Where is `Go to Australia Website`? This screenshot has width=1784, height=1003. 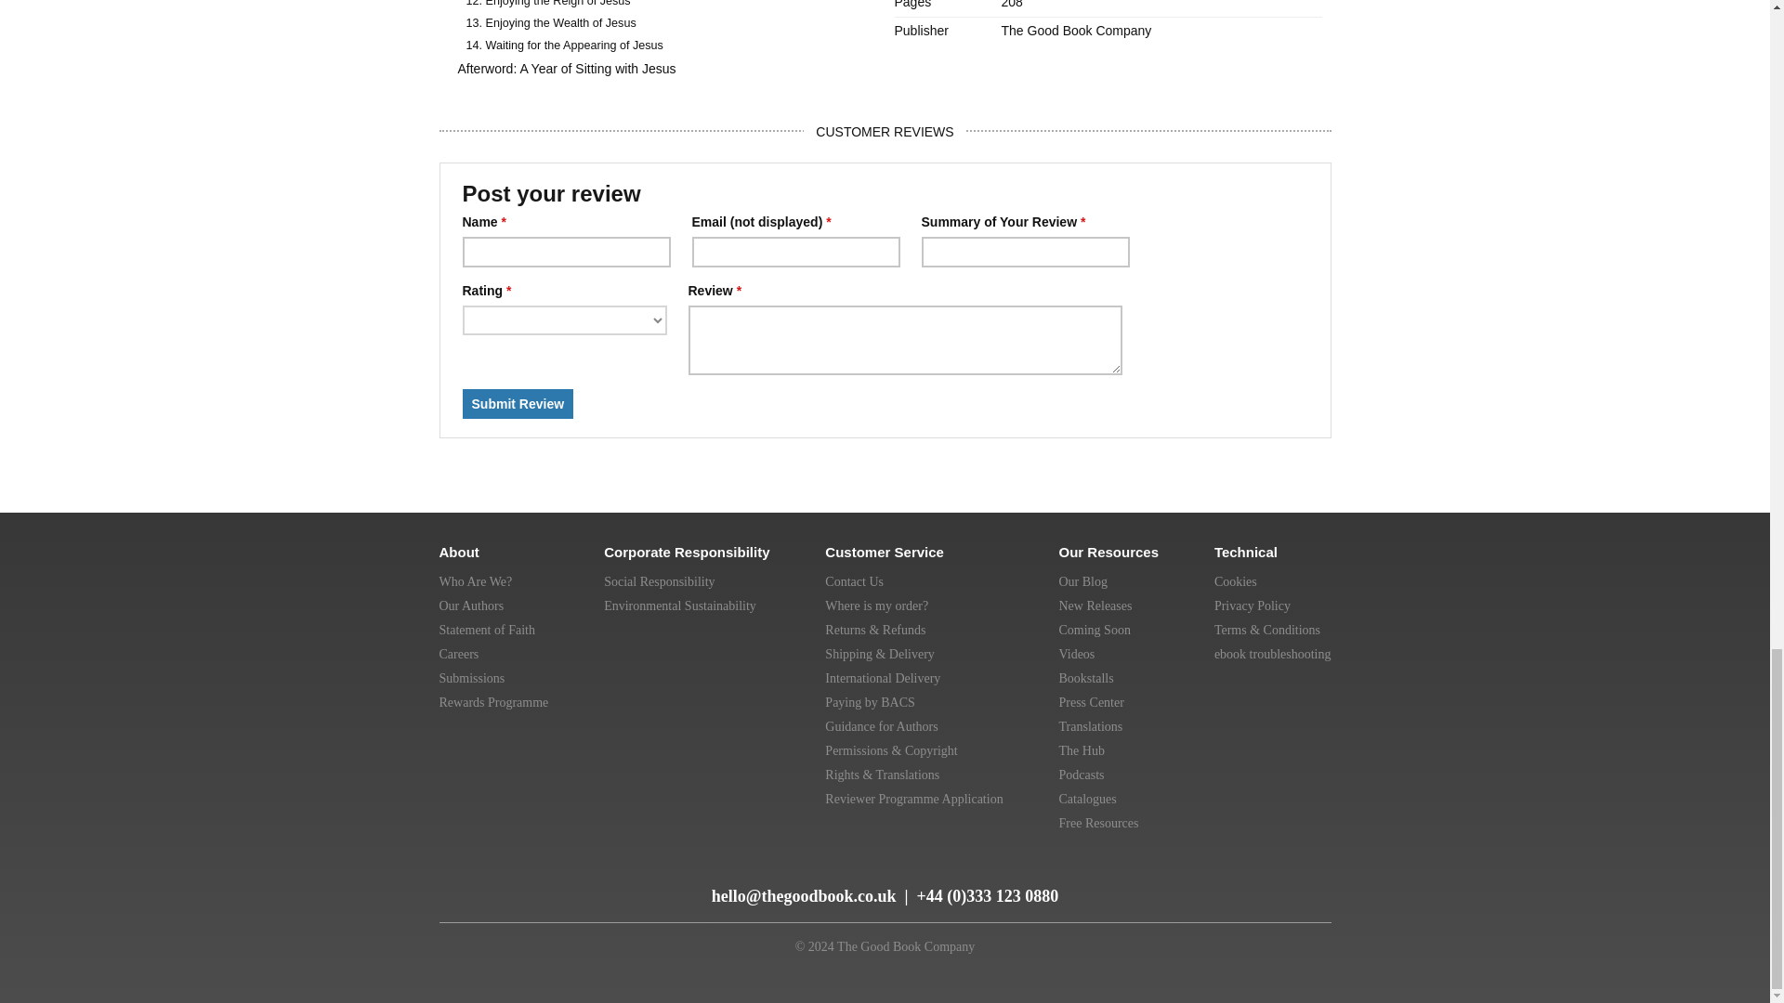 Go to Australia Website is located at coordinates (1232, 877).